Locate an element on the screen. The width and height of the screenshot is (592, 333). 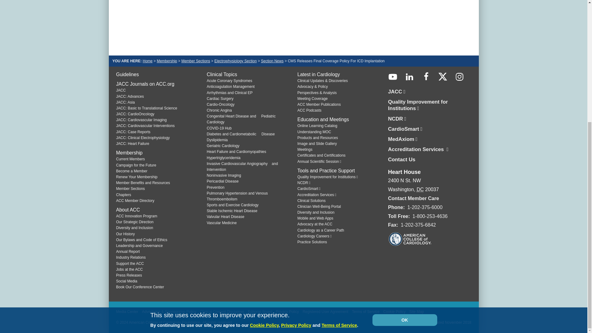
JACC: Advances is located at coordinates (130, 96).